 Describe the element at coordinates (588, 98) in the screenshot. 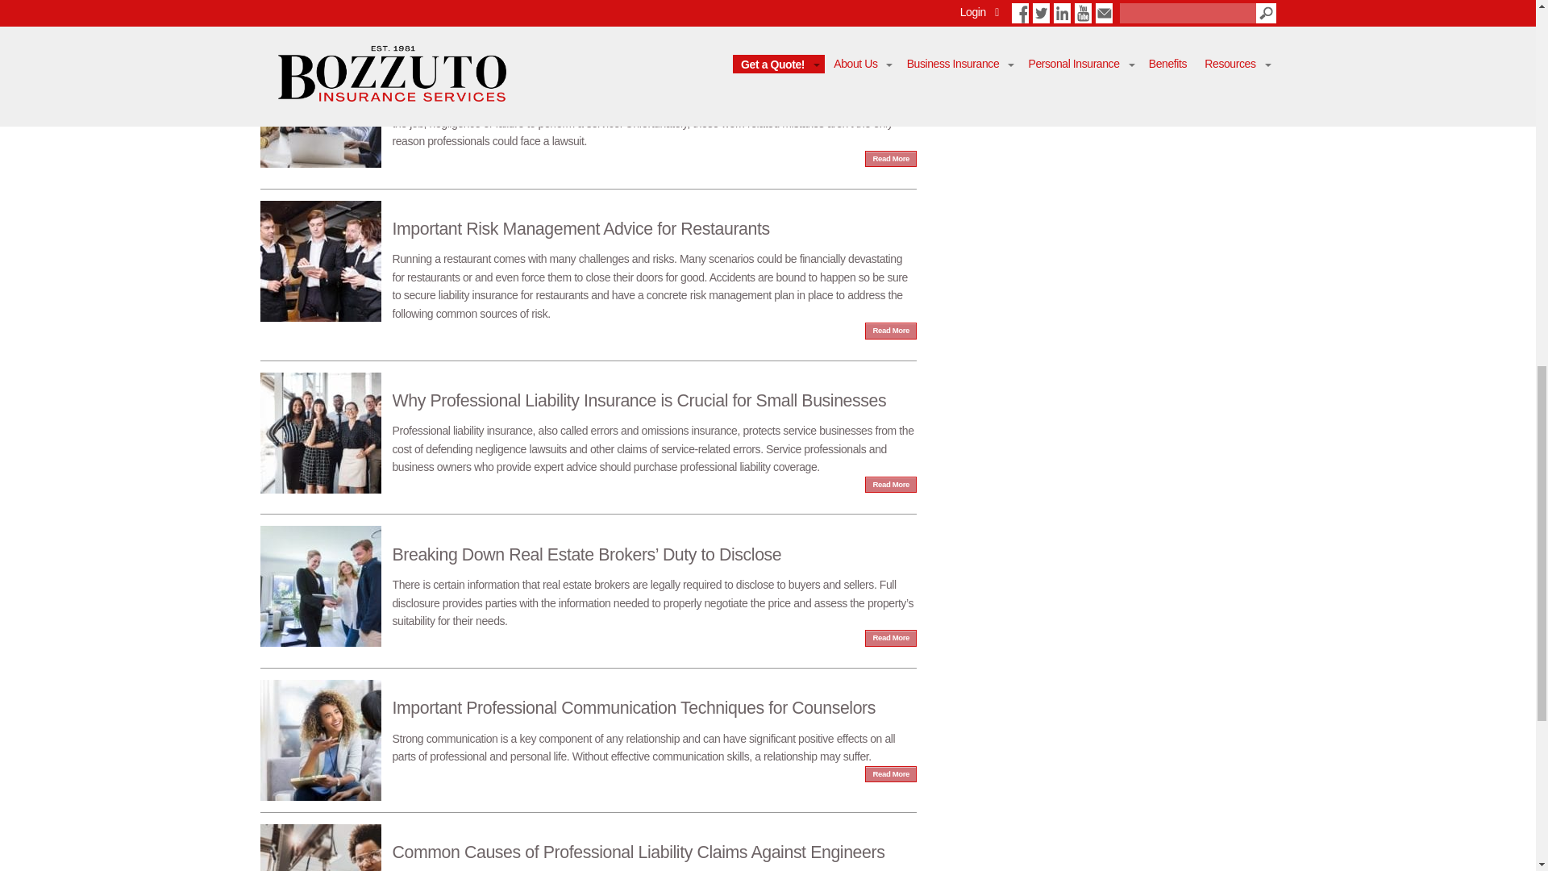

I see `Read the full article...` at that location.